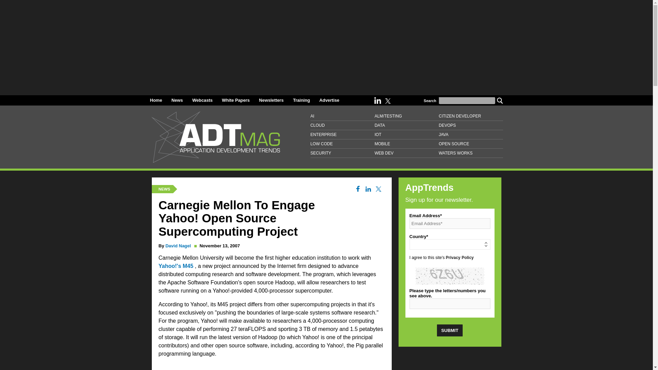 The width and height of the screenshot is (658, 370). Describe the element at coordinates (301, 100) in the screenshot. I see `Training` at that location.